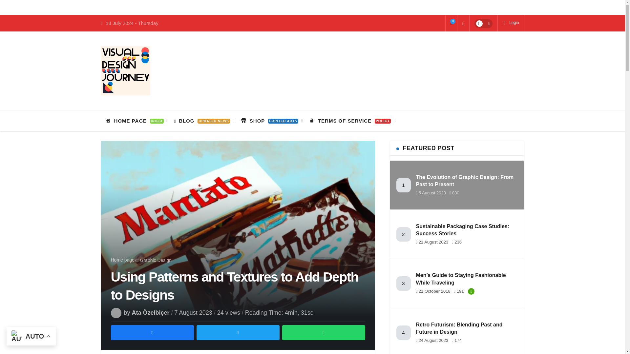 Image resolution: width=630 pixels, height=354 pixels. I want to click on TERMS OF SERVICEPOLICY, so click(351, 121).